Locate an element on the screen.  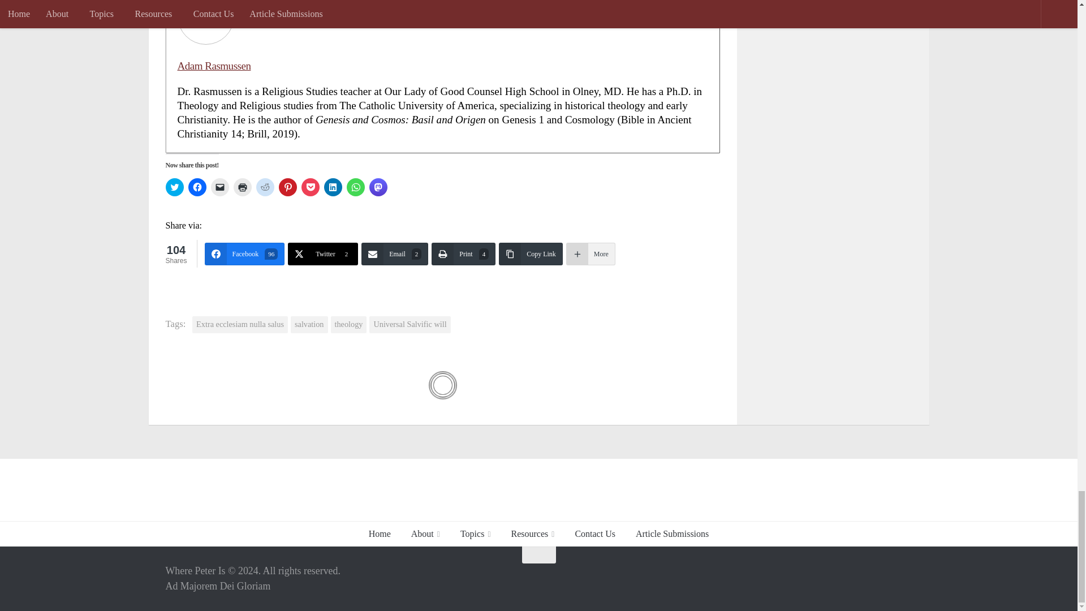
Click to print is located at coordinates (242, 187).